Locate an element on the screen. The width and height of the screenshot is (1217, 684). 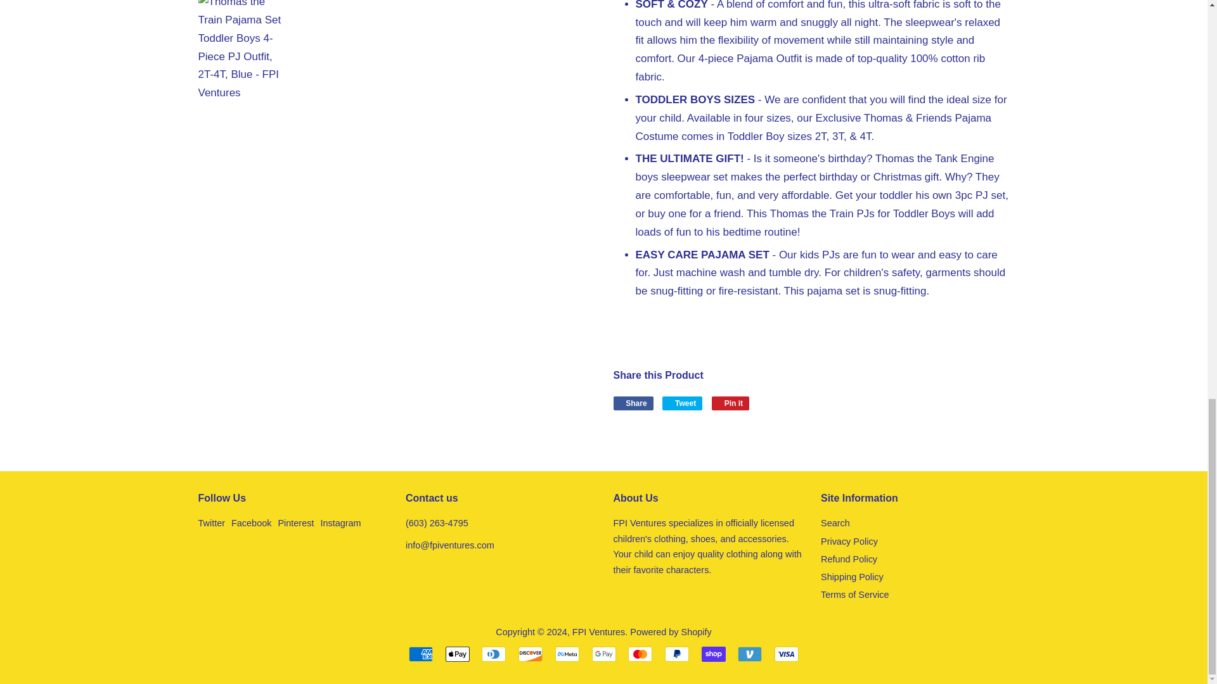
Shop Pay is located at coordinates (714, 654).